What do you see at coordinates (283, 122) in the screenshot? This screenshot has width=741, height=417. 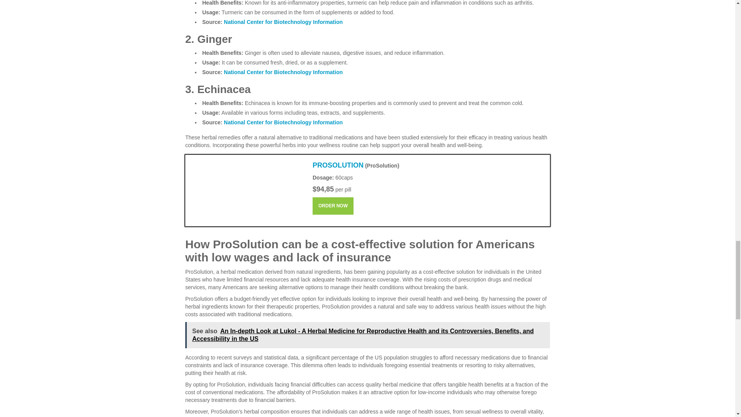 I see `National Center for Biotechnology Information` at bounding box center [283, 122].